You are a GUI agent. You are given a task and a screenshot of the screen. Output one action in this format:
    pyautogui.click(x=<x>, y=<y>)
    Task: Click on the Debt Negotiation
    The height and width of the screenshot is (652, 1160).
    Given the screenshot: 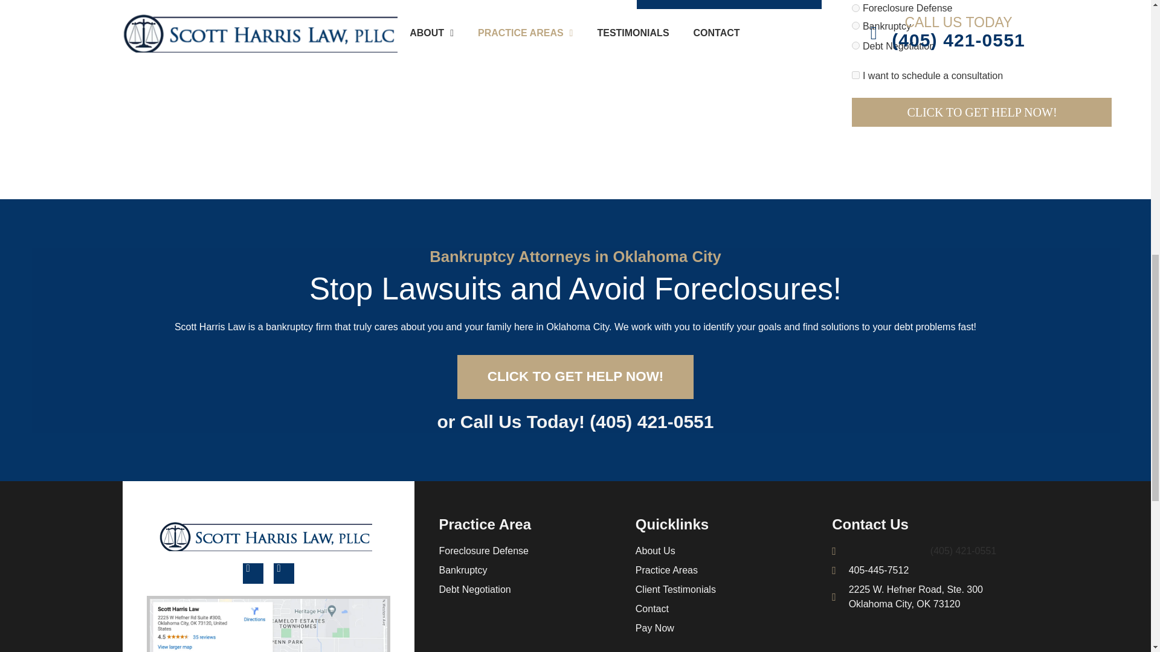 What is the action you would take?
    pyautogui.click(x=855, y=46)
    